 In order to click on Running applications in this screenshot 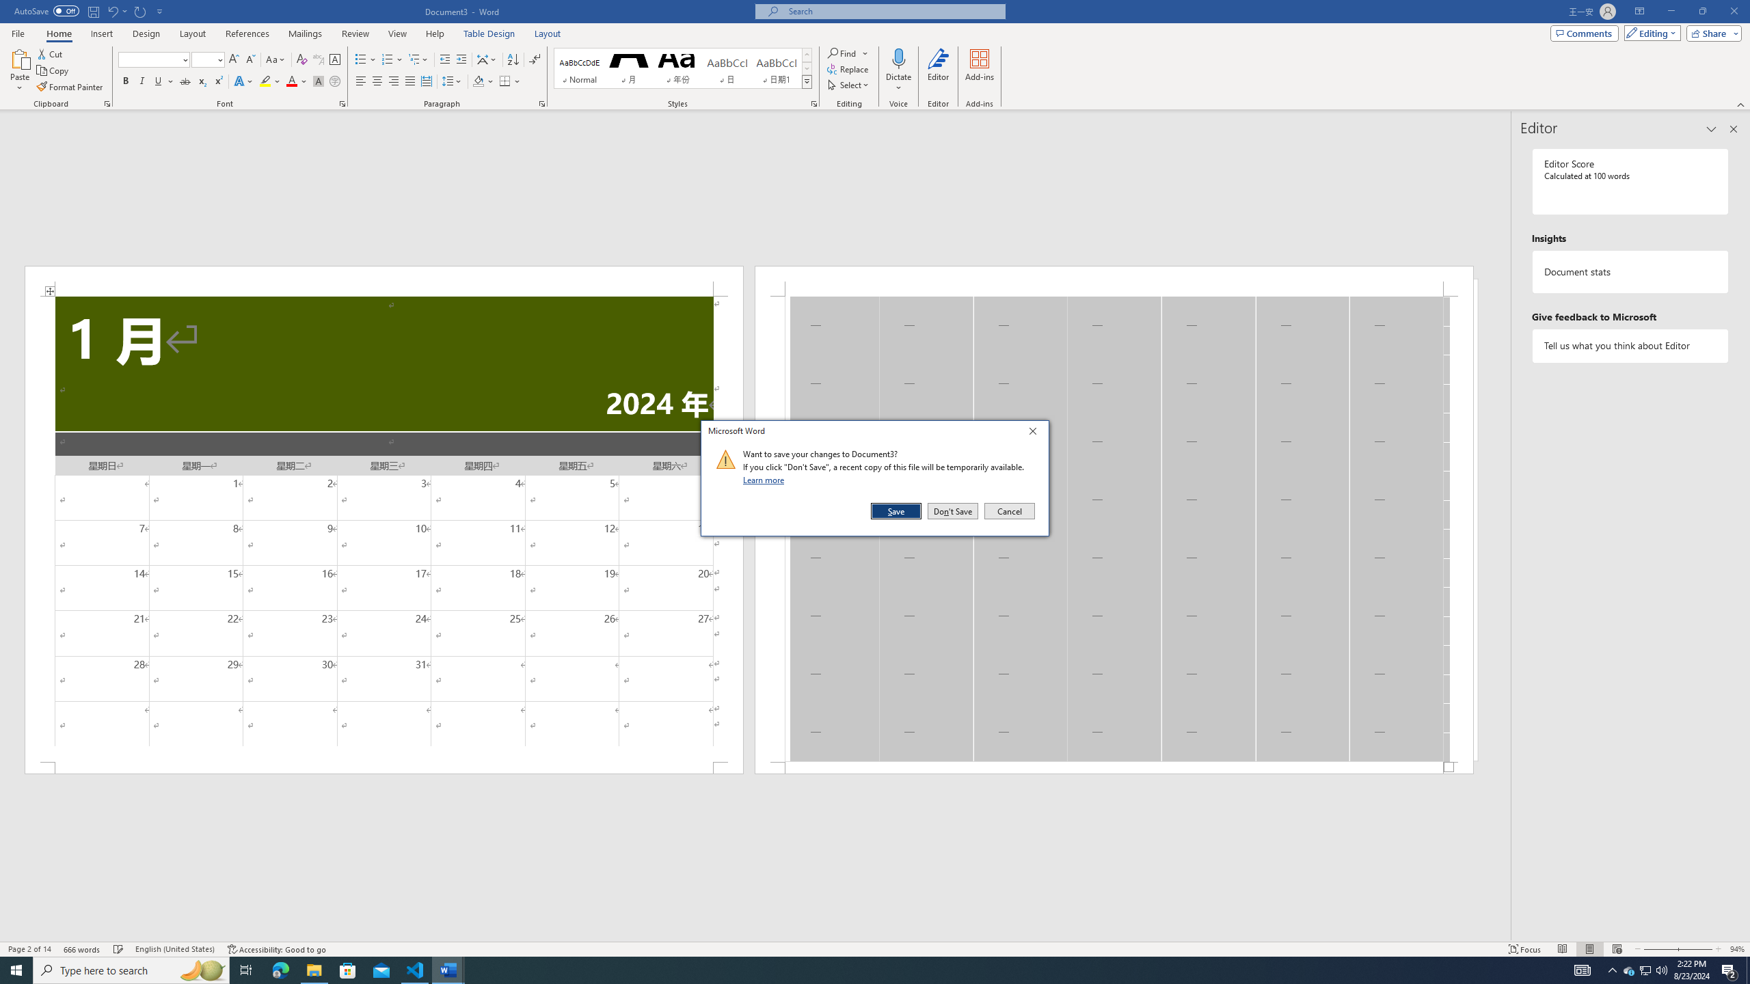, I will do `click(863, 970)`.